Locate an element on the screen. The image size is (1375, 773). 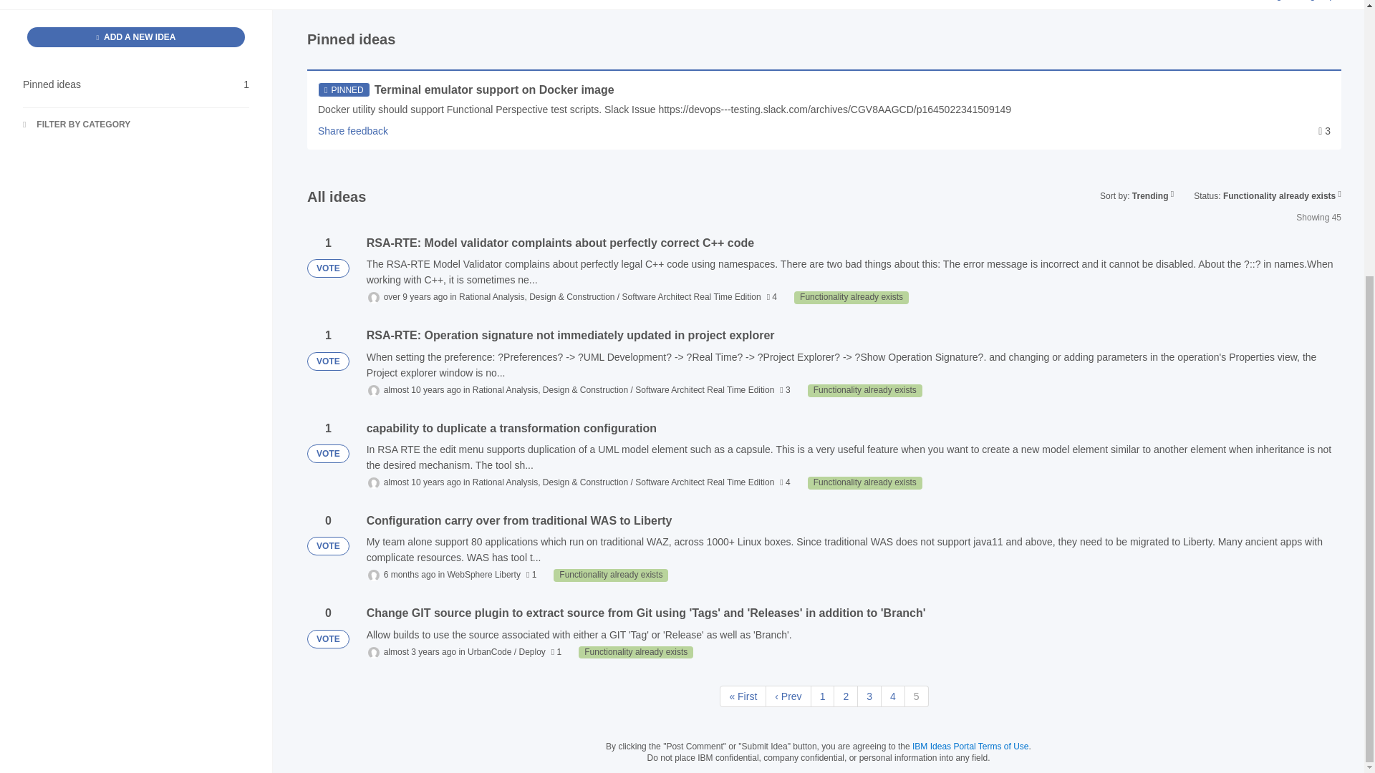
ADD A NEW IDEA is located at coordinates (136, 84).